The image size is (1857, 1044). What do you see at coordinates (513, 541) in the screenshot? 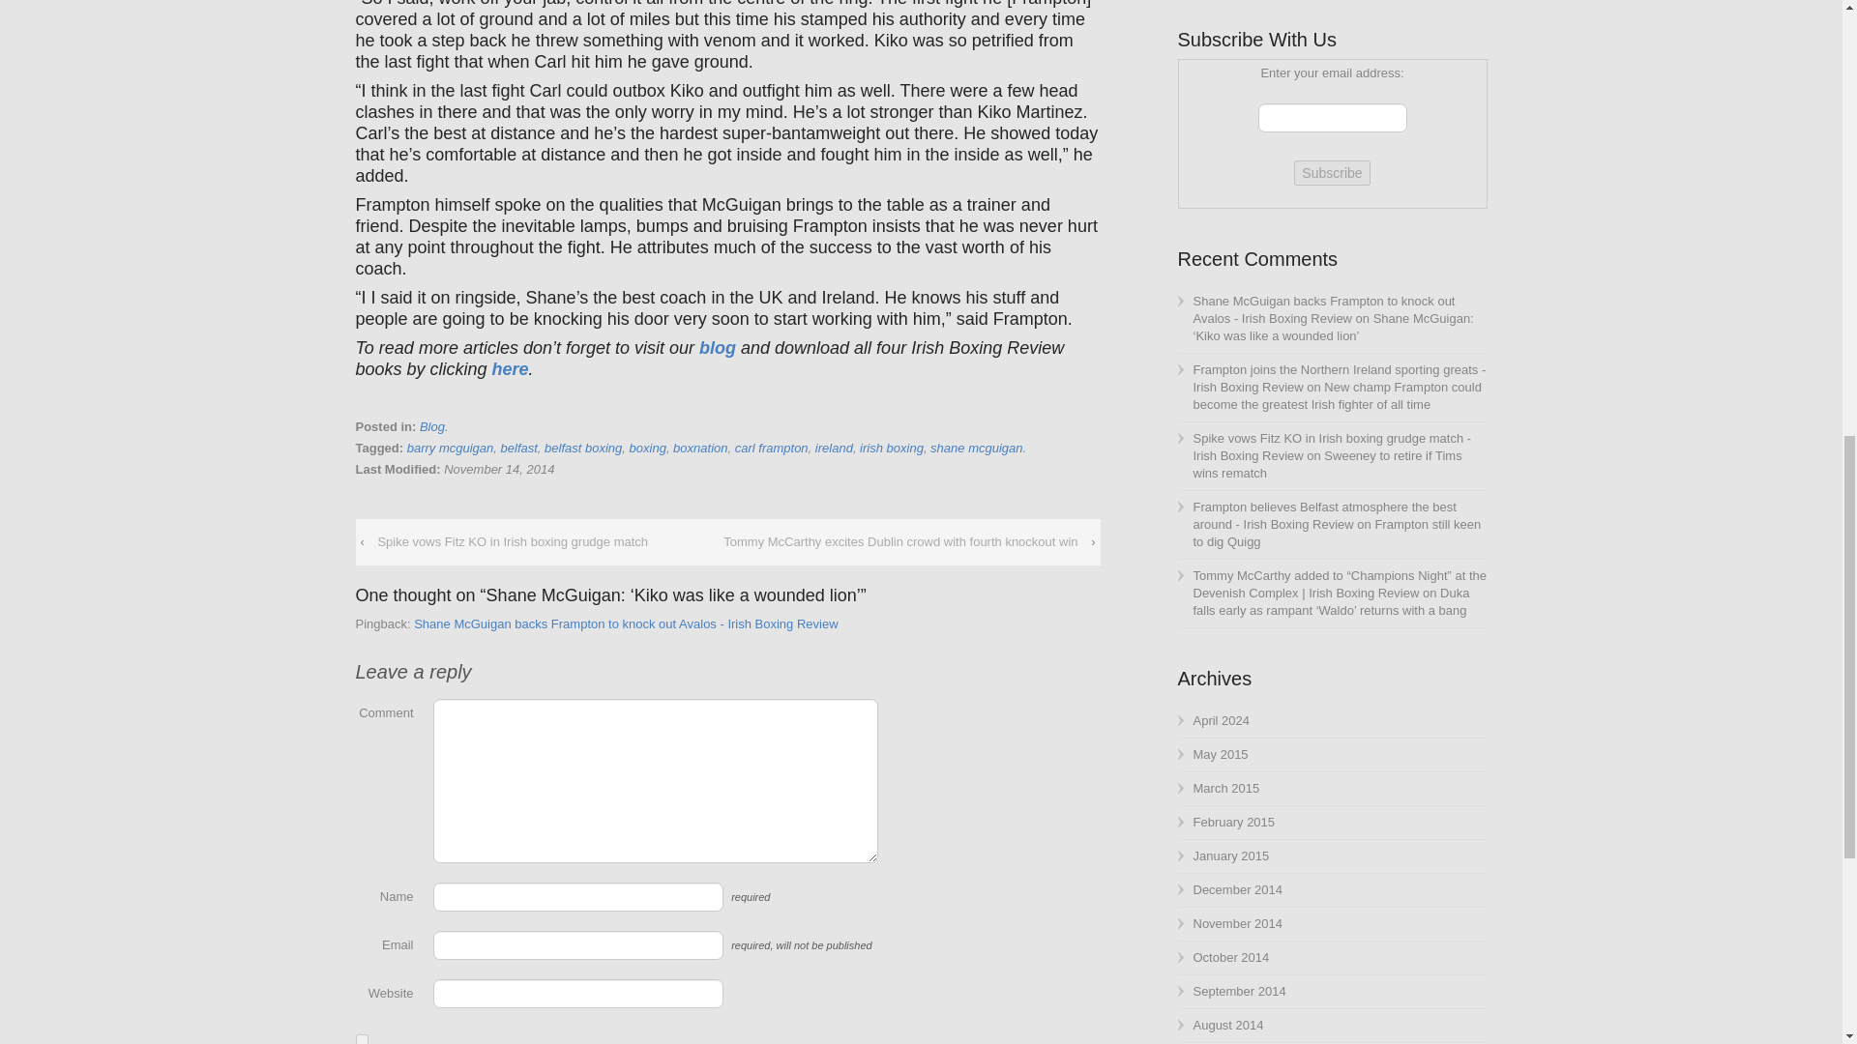
I see `Spike vows Fitz KO in Irish boxing grudge match` at bounding box center [513, 541].